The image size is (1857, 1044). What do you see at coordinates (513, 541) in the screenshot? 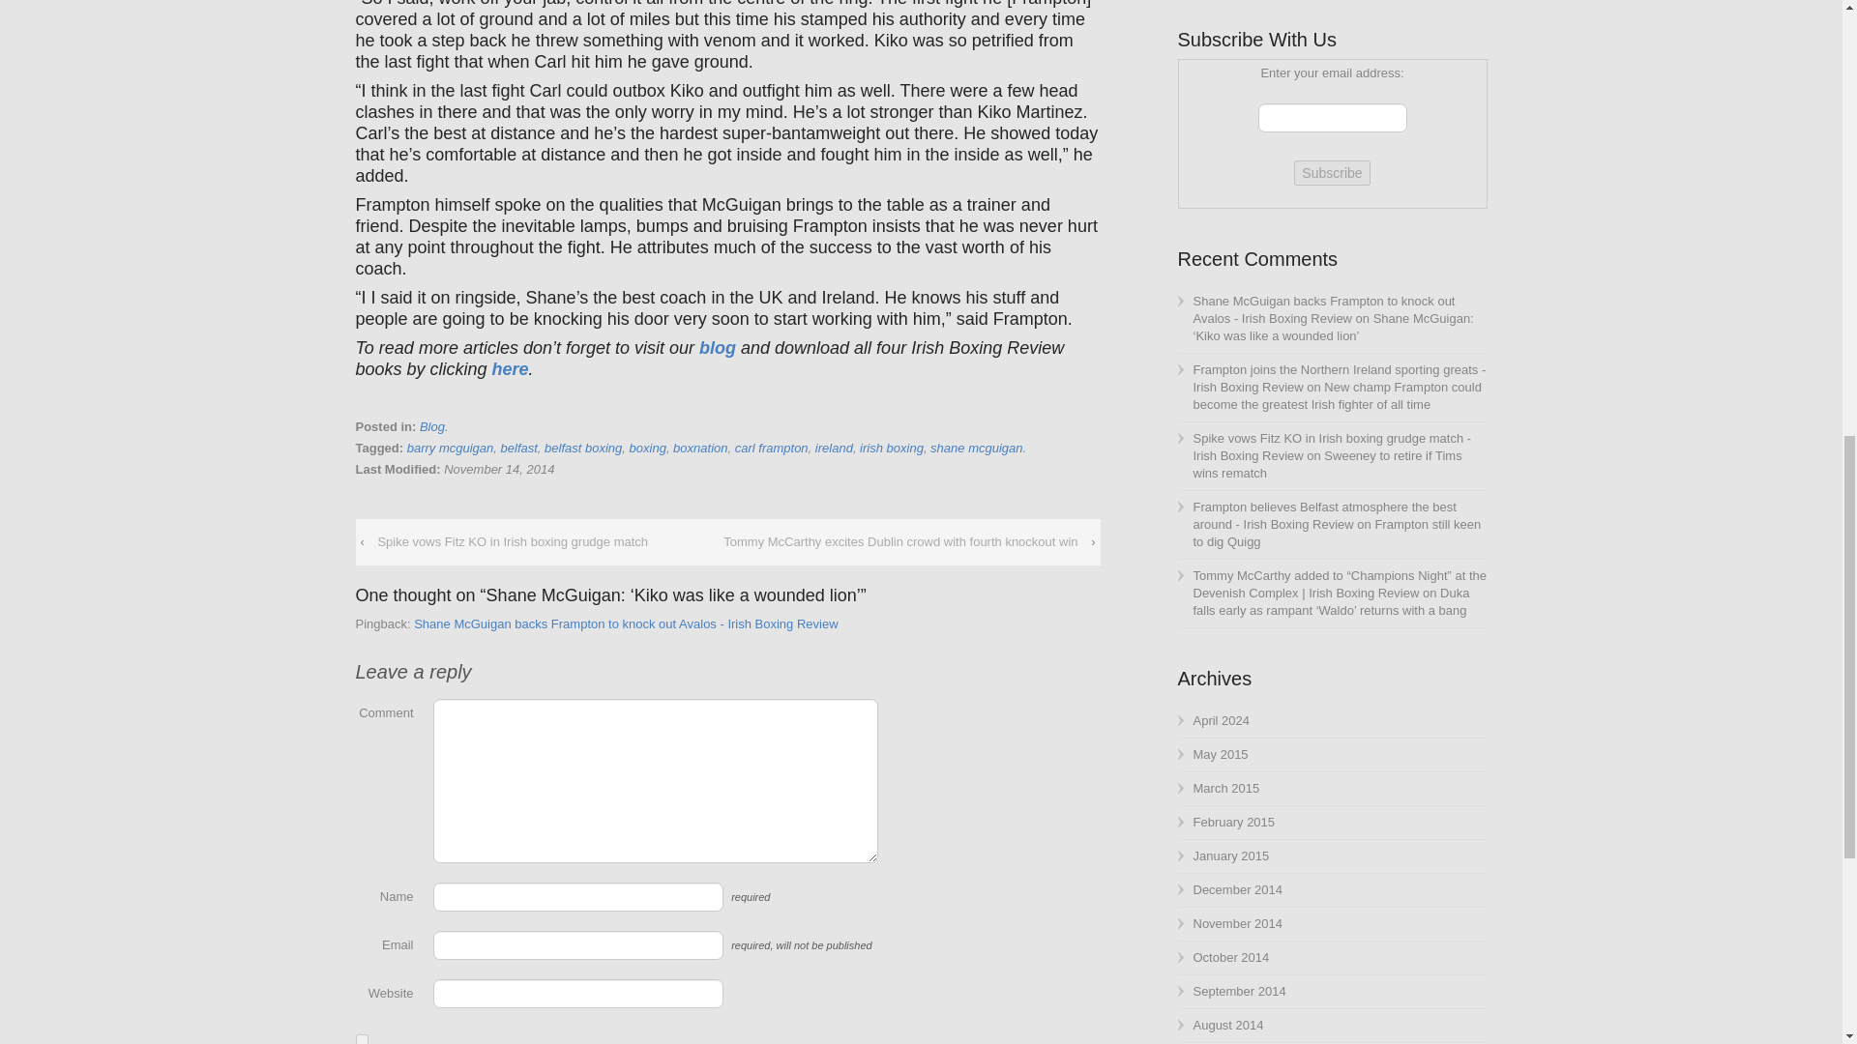
I see `Spike vows Fitz KO in Irish boxing grudge match` at bounding box center [513, 541].